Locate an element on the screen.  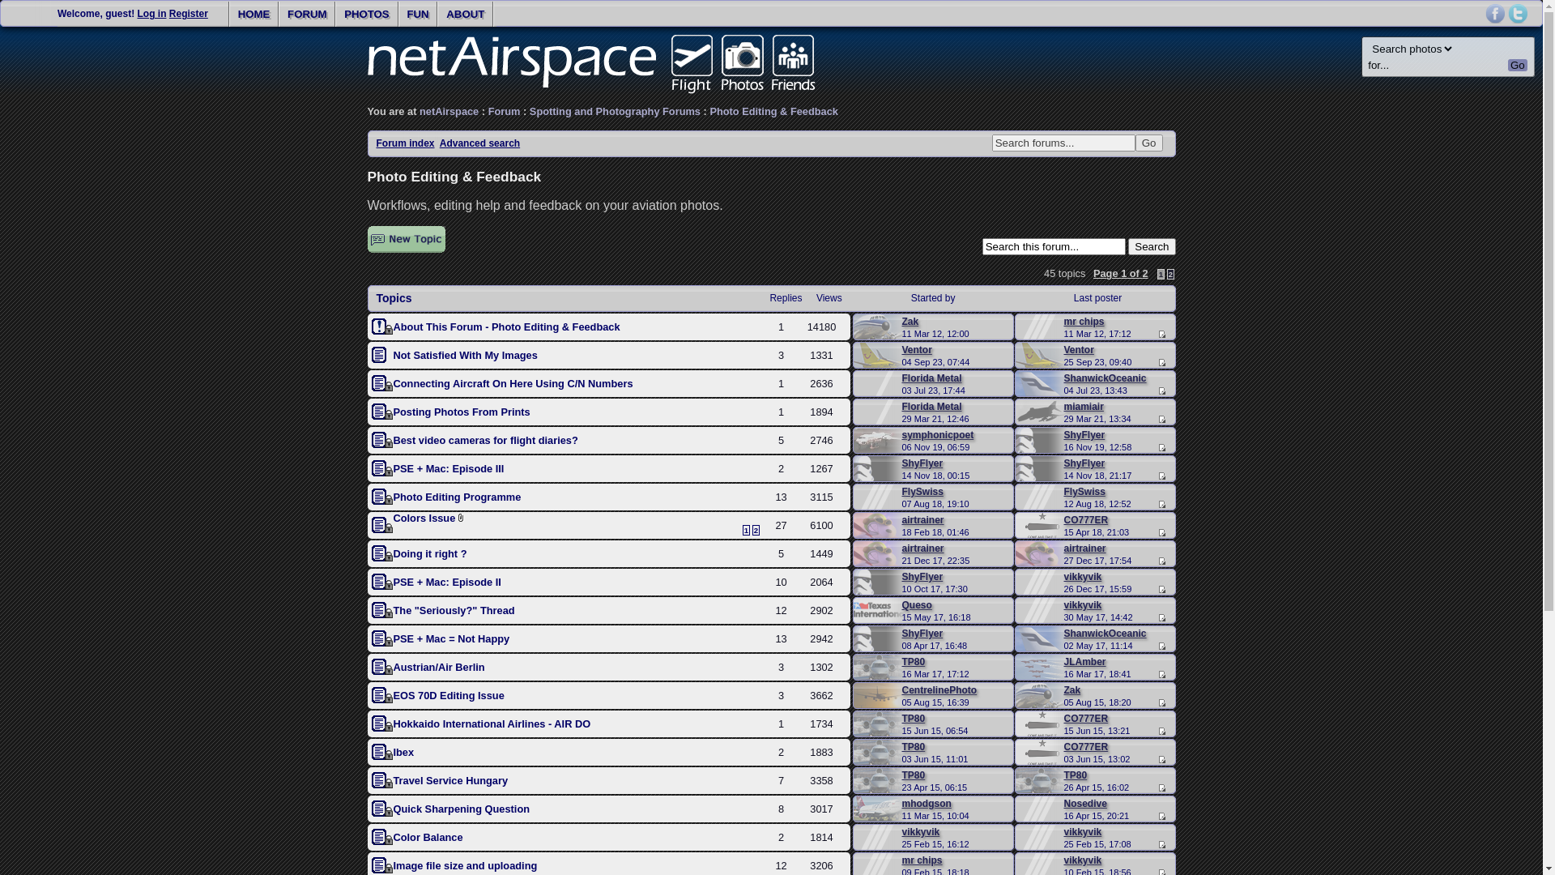
FORUM is located at coordinates (307, 15).